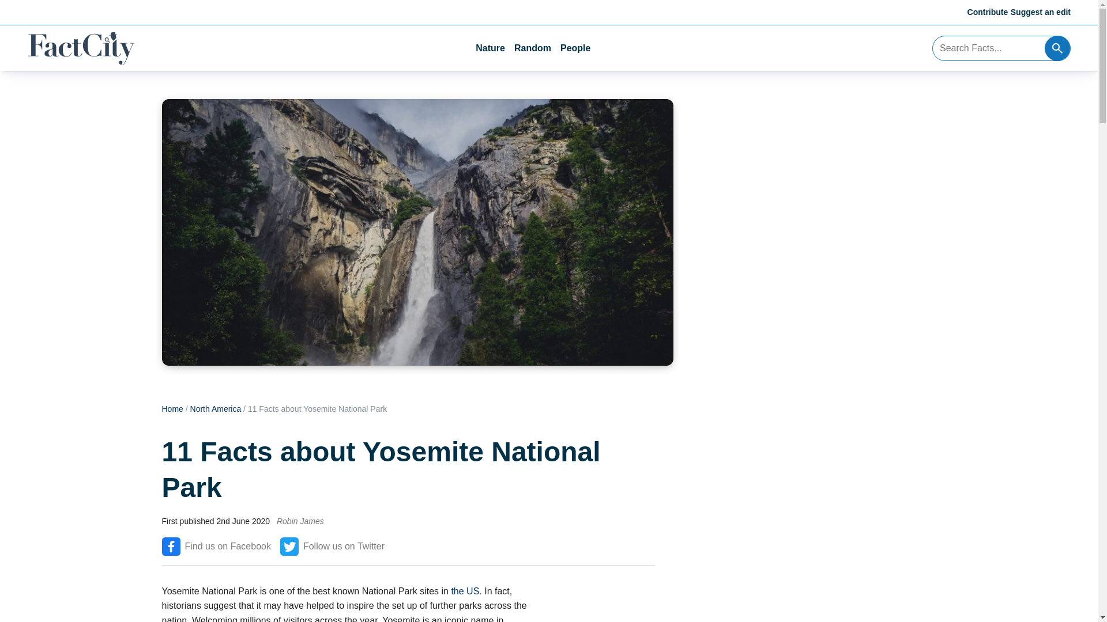 This screenshot has width=1107, height=622. I want to click on Contribute to FactCity, so click(988, 12).